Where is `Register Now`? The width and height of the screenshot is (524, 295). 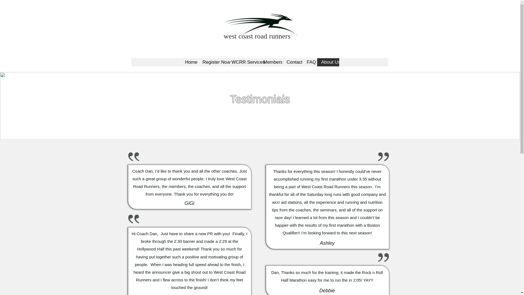
Register Now is located at coordinates (212, 62).